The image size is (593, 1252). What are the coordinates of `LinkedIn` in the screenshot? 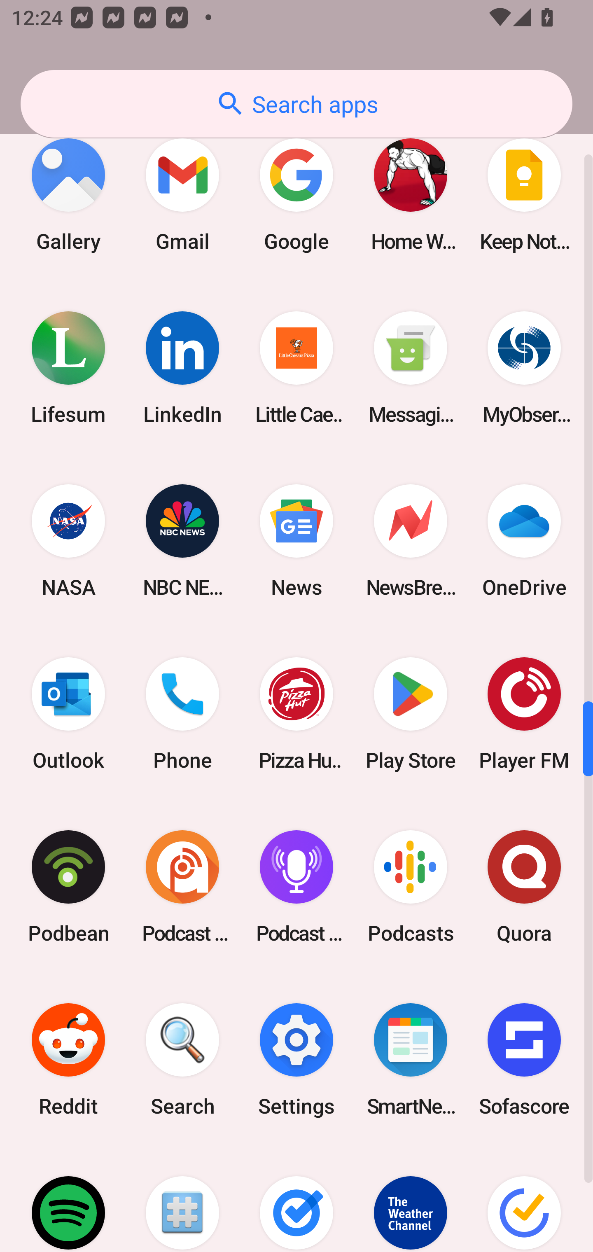 It's located at (182, 368).